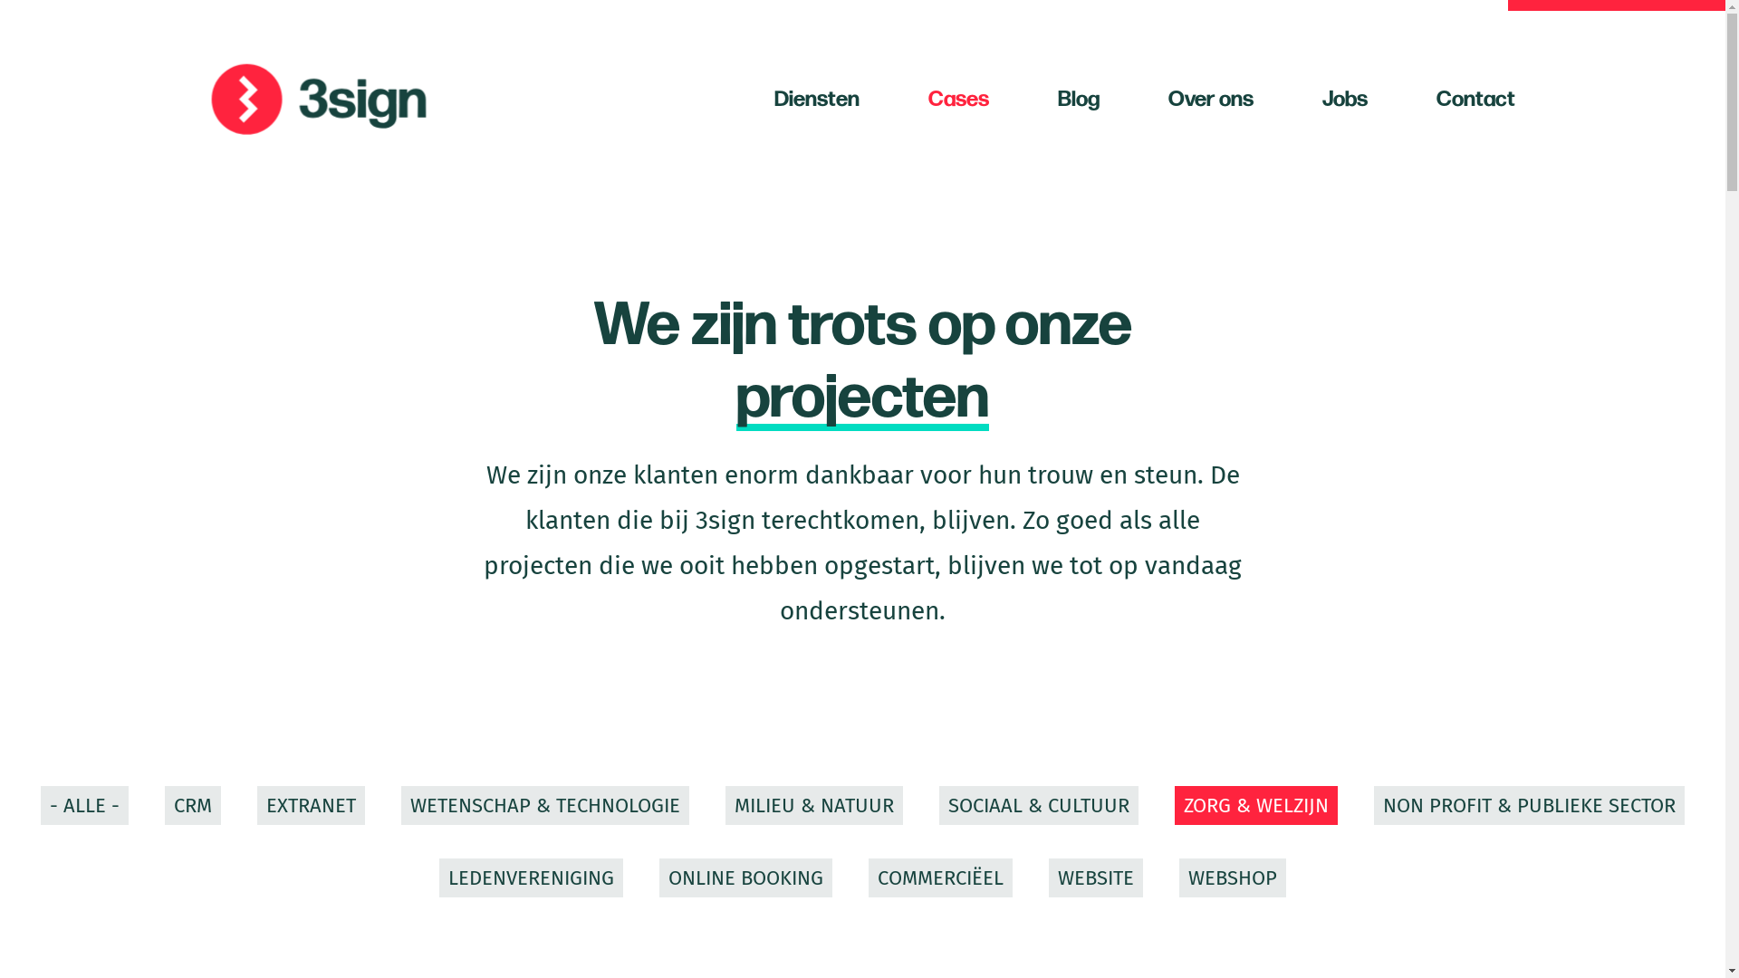 This screenshot has width=1739, height=978. What do you see at coordinates (1529, 806) in the screenshot?
I see `NON PROFIT & PUBLIEKE SECTOR` at bounding box center [1529, 806].